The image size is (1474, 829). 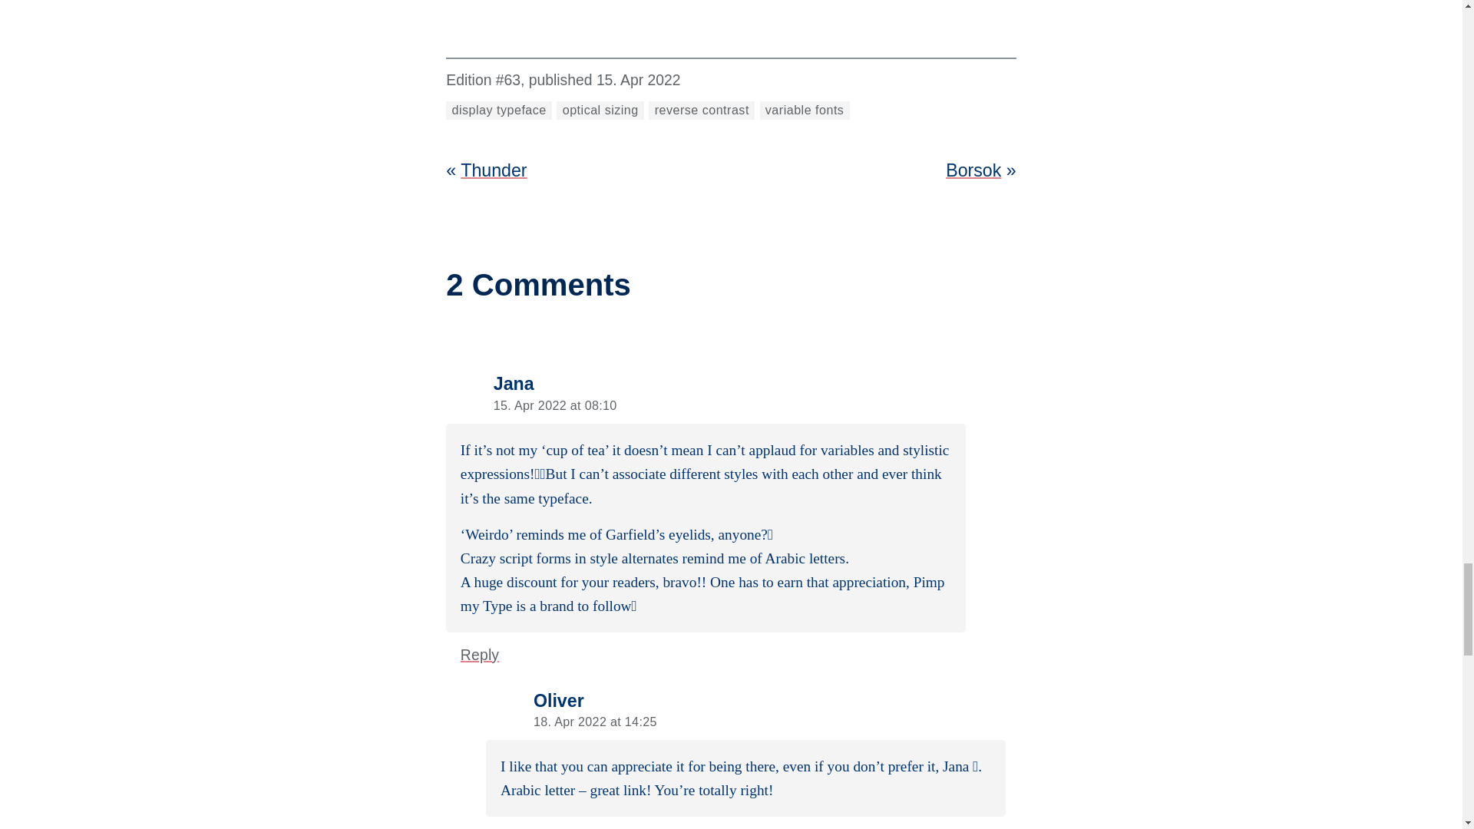 I want to click on Jana, so click(x=514, y=384).